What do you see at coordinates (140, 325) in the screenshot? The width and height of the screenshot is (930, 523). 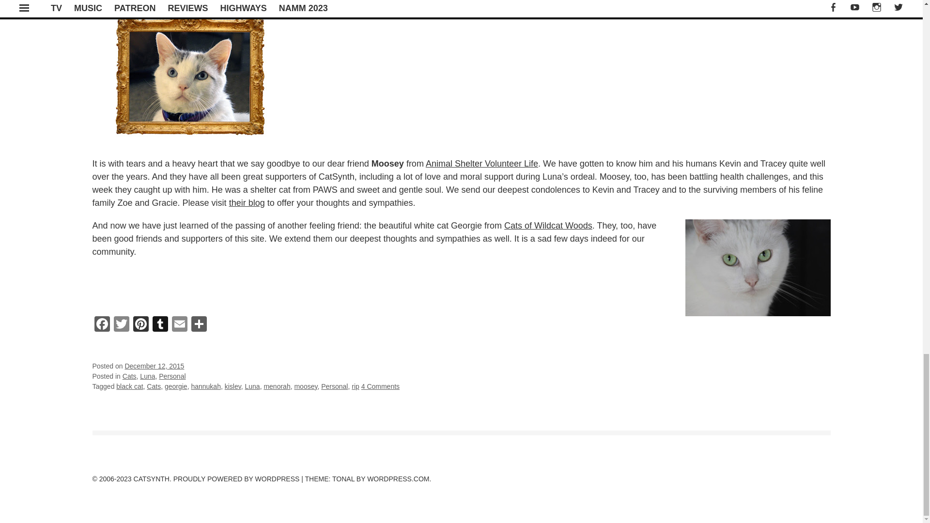 I see `Pinterest` at bounding box center [140, 325].